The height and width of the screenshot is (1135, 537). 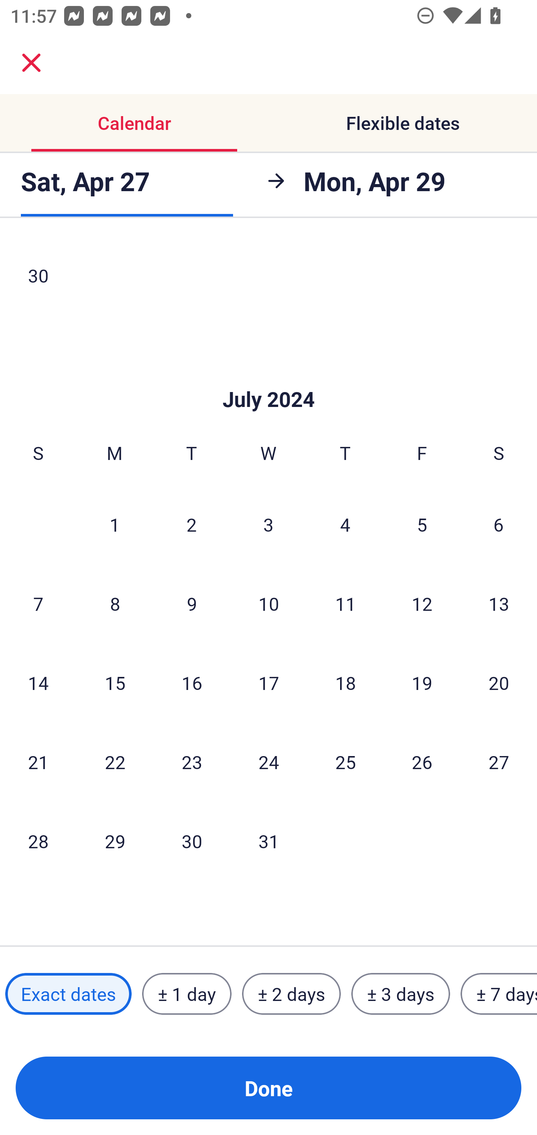 I want to click on 23 Tuesday, July 23, 2024, so click(x=192, y=762).